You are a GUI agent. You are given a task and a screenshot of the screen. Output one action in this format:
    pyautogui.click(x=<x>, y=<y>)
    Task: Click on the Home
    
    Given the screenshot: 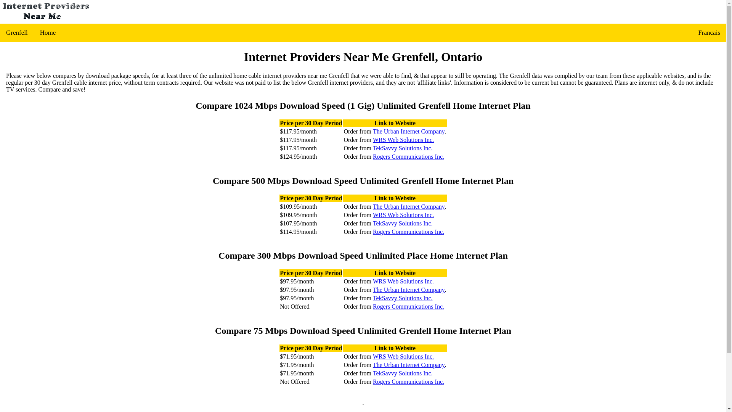 What is the action you would take?
    pyautogui.click(x=48, y=33)
    